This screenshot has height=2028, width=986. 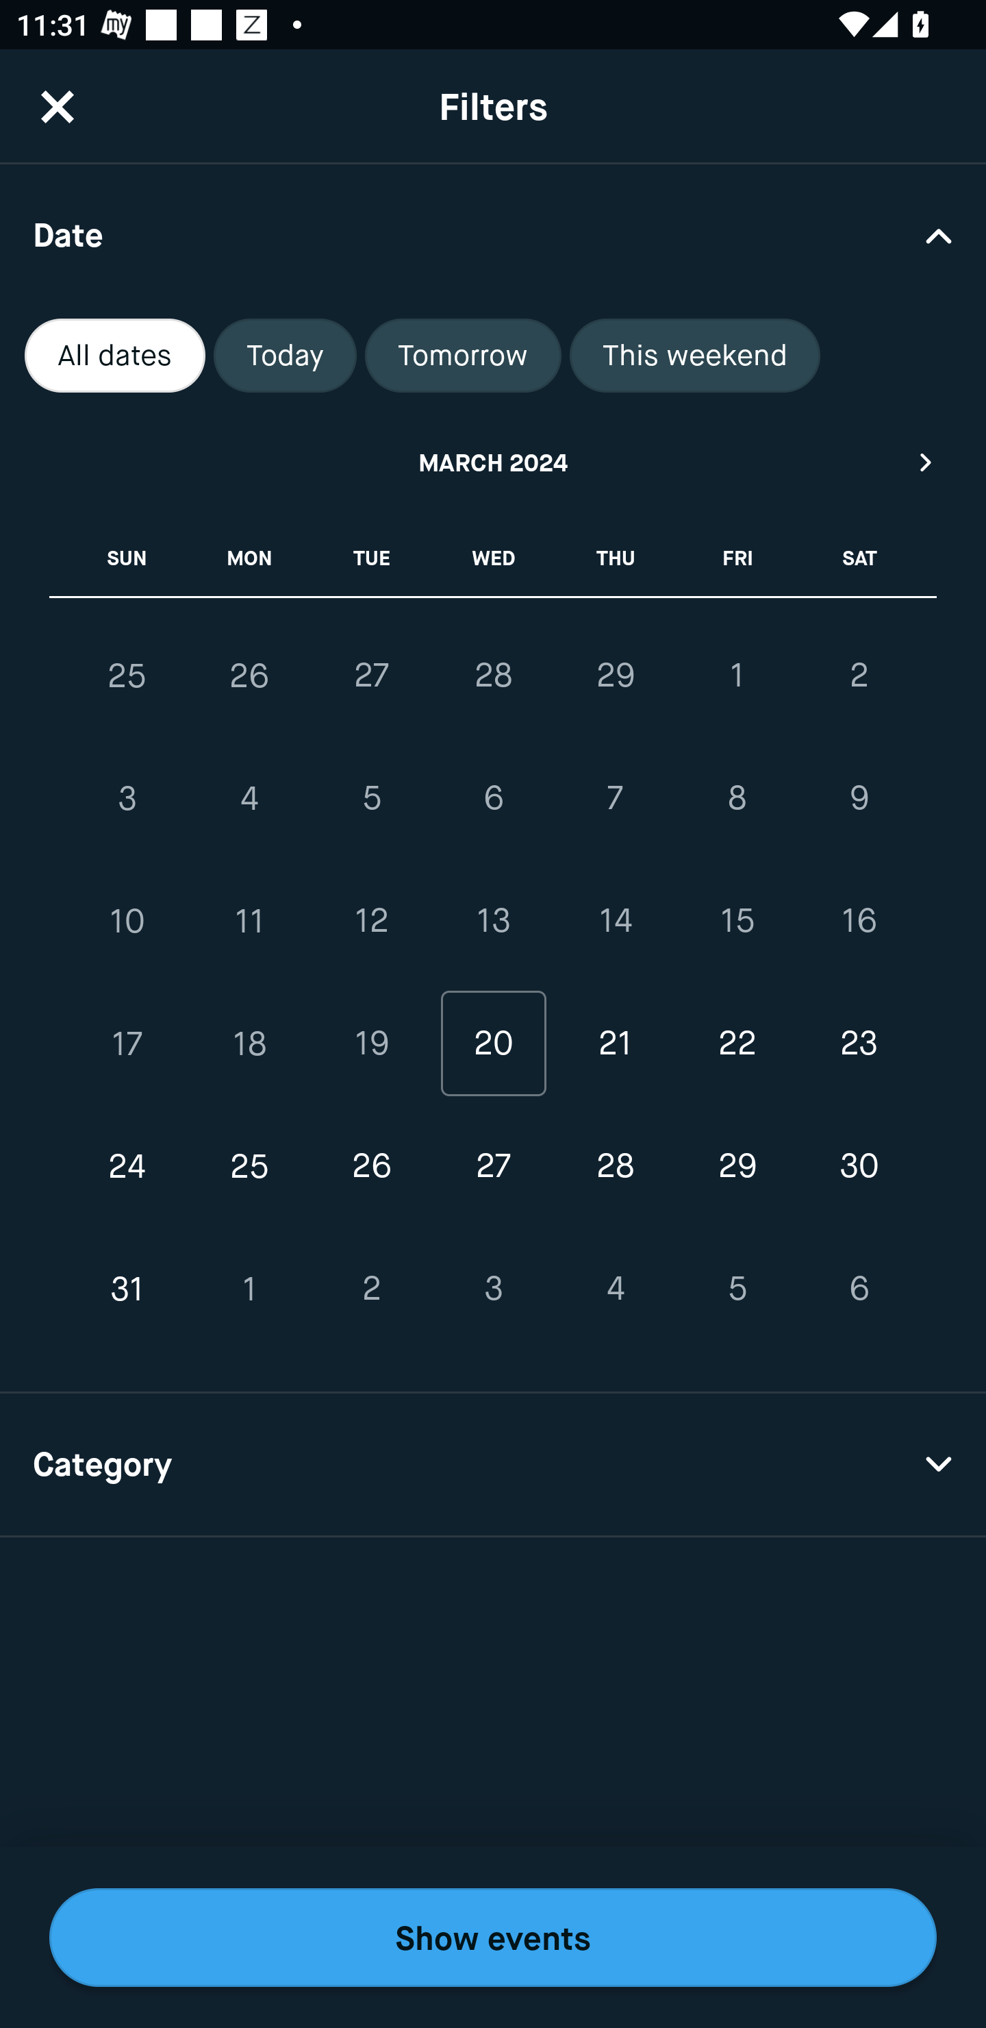 What do you see at coordinates (859, 921) in the screenshot?
I see `16` at bounding box center [859, 921].